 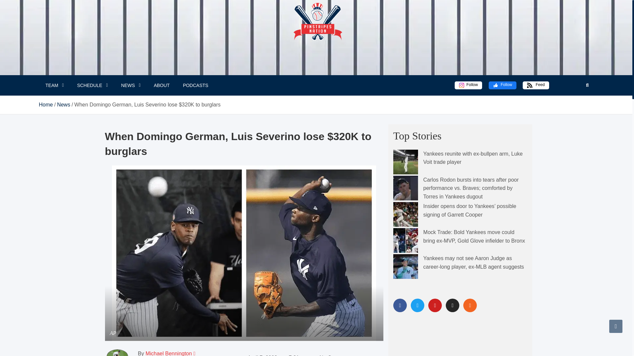 I want to click on No Comments, so click(x=333, y=355).